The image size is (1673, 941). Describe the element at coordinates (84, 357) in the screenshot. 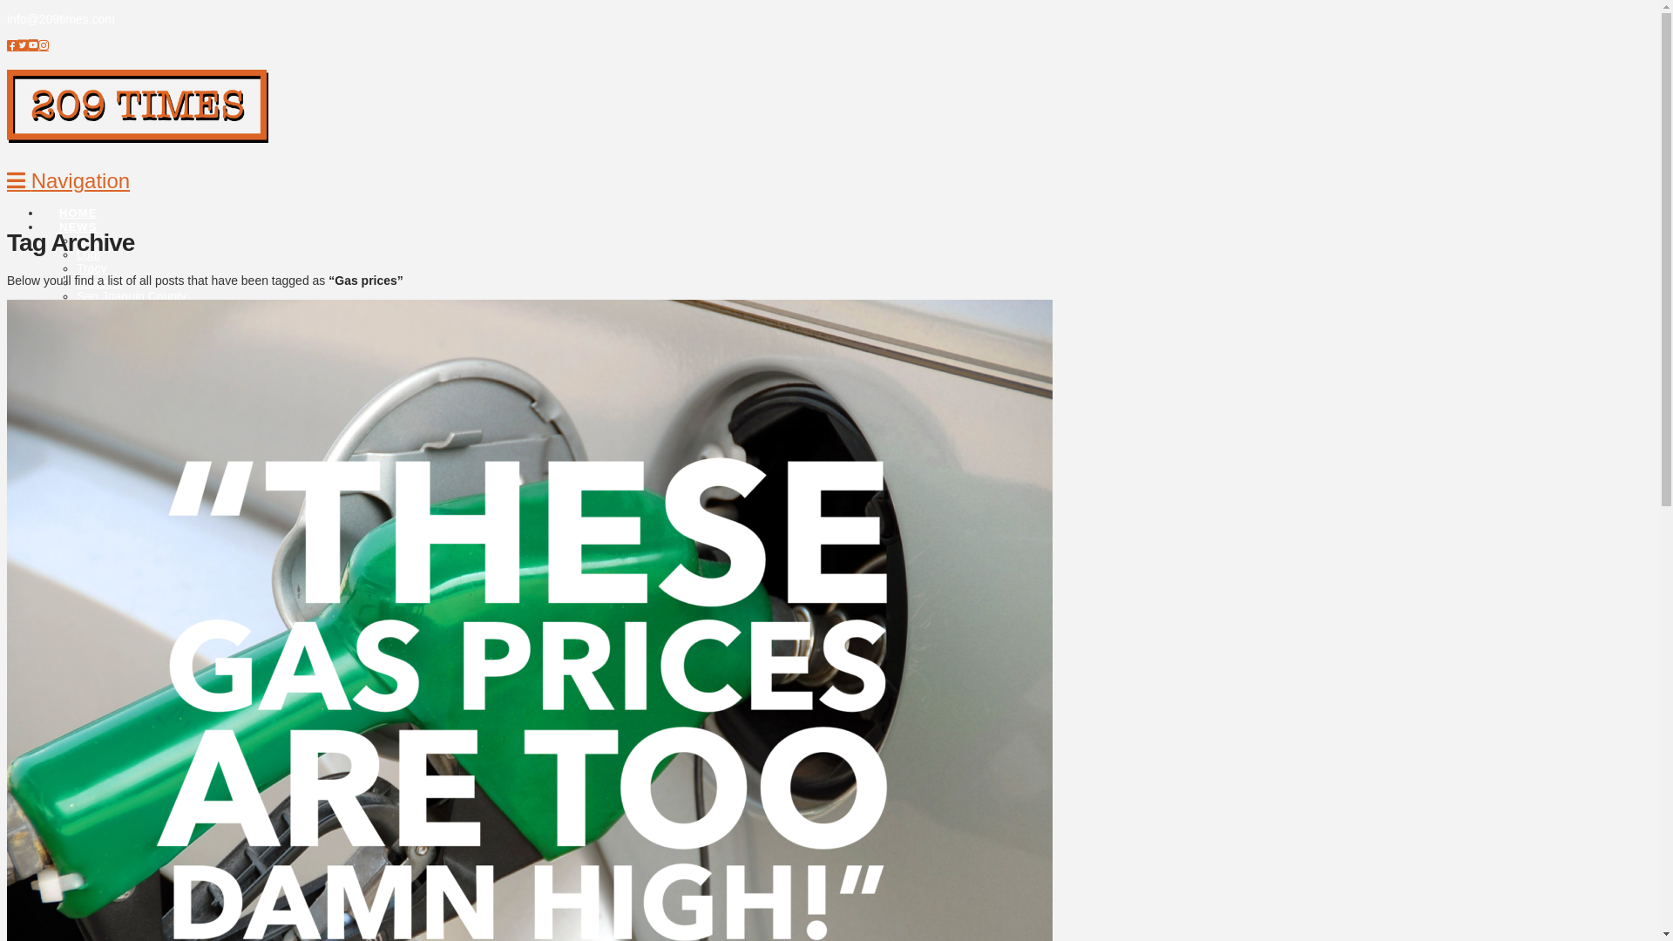

I see `SOCIAL` at that location.